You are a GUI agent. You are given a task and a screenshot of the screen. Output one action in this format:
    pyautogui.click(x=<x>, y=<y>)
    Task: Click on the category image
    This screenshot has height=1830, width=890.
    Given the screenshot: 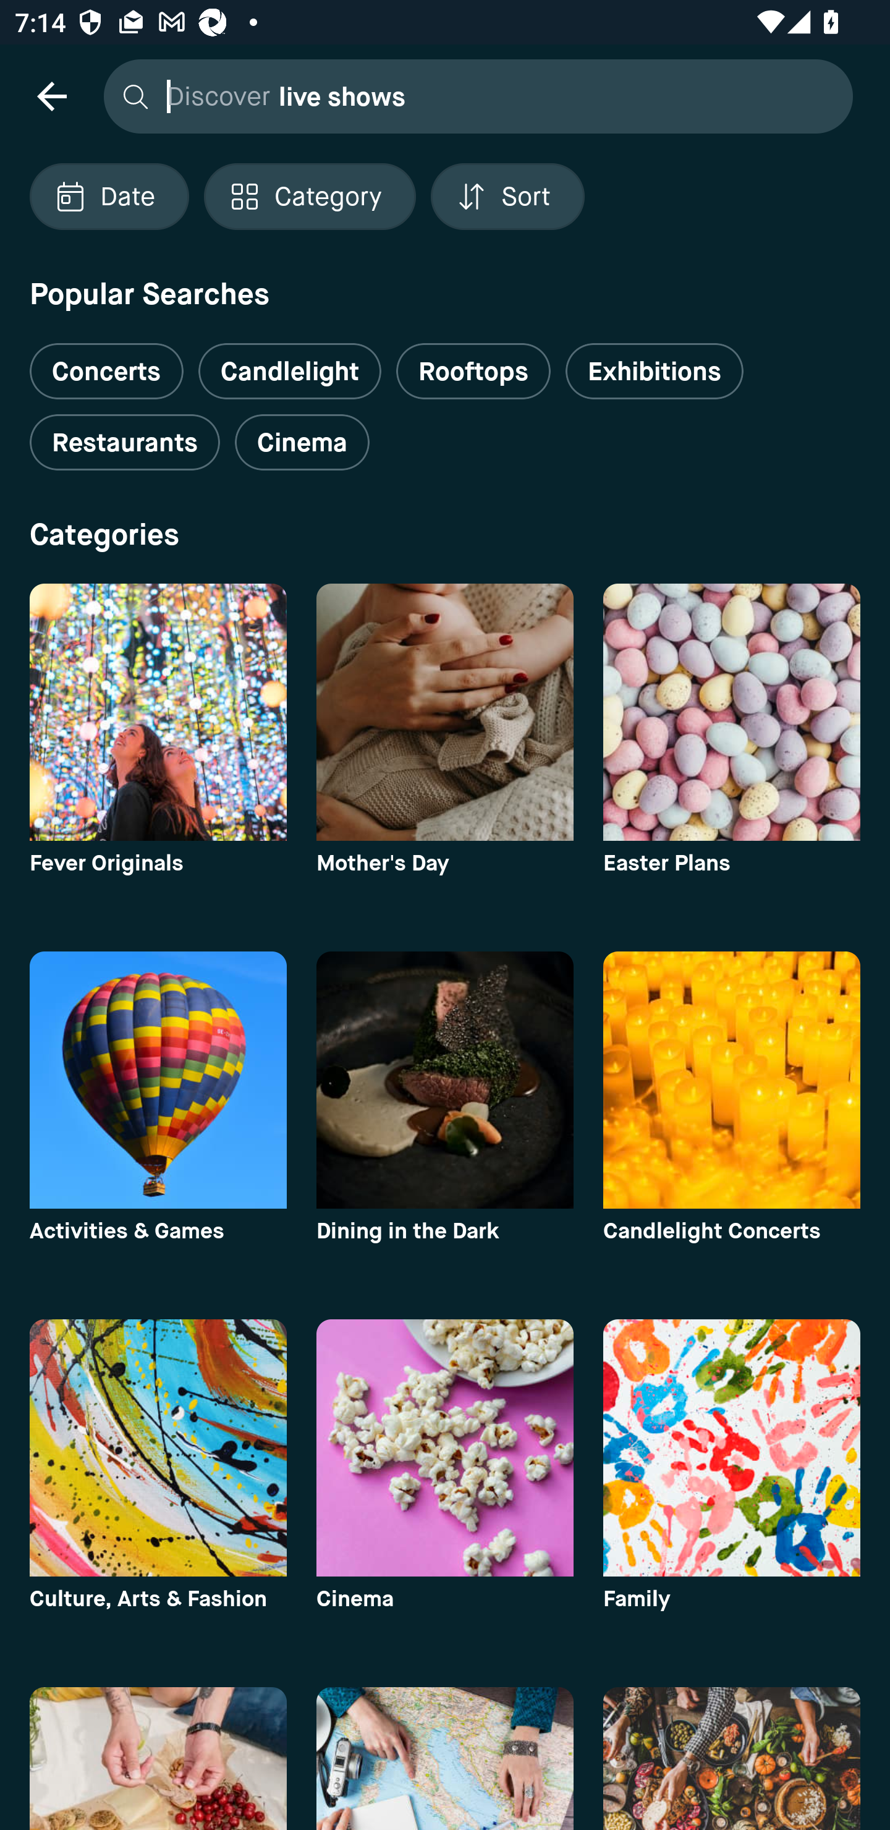 What is the action you would take?
    pyautogui.click(x=732, y=1079)
    